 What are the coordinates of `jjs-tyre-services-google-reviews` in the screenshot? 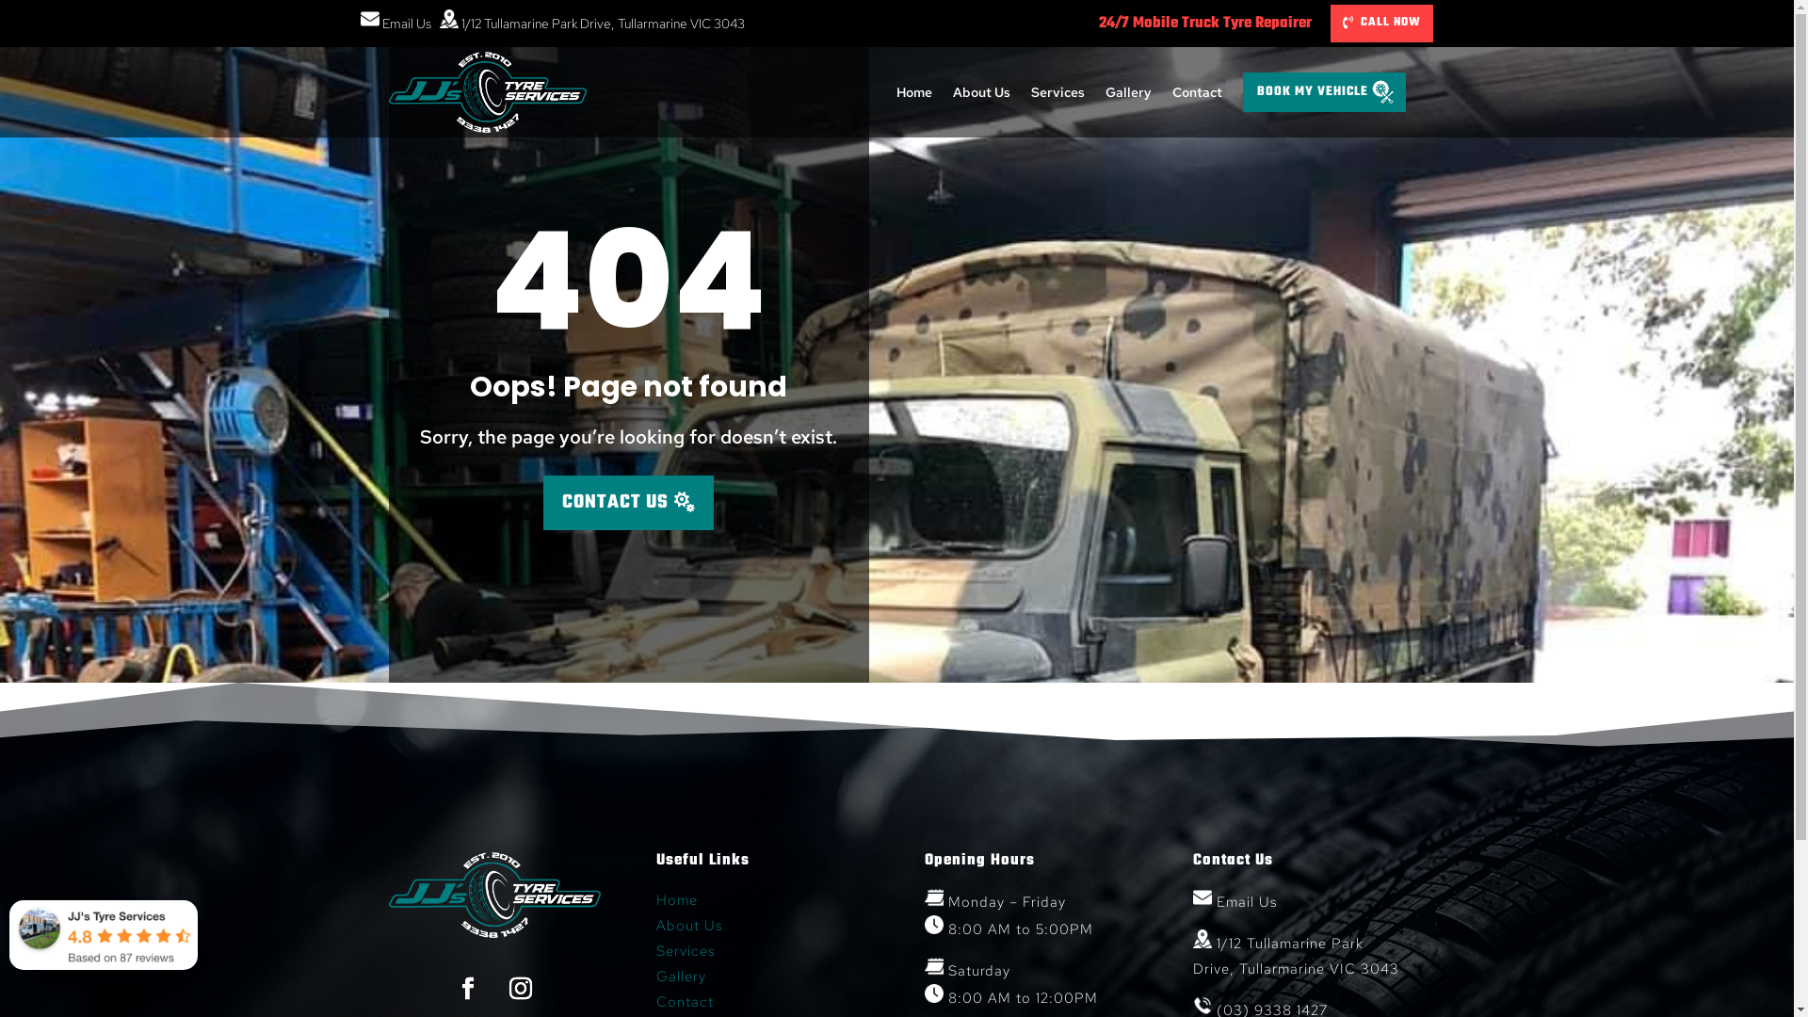 It's located at (104, 935).